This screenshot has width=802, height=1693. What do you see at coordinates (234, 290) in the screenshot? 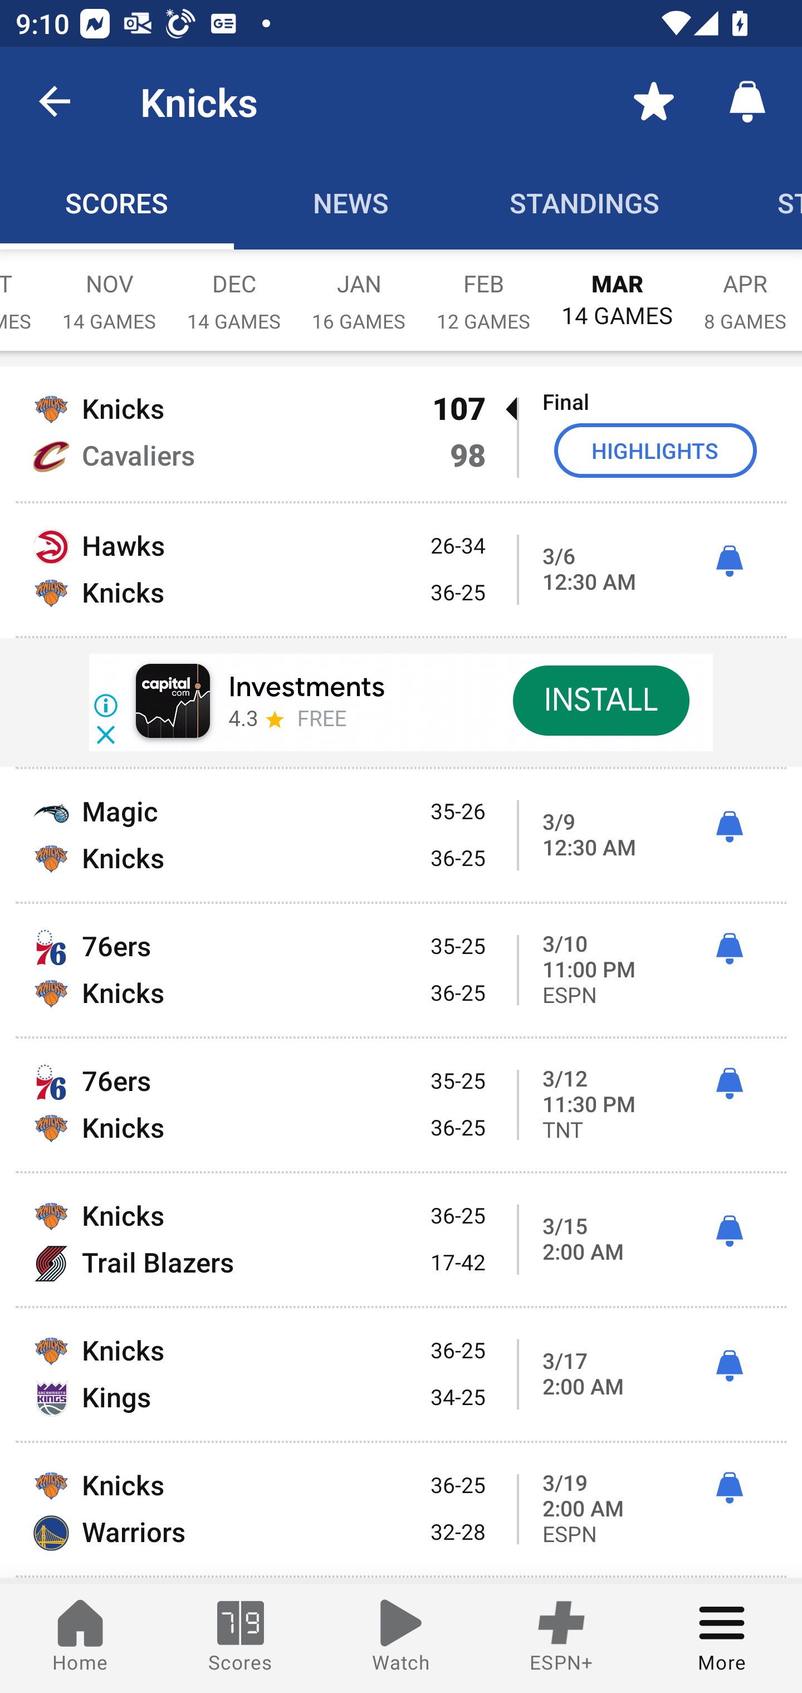
I see `DEC 14 GAMES` at bounding box center [234, 290].